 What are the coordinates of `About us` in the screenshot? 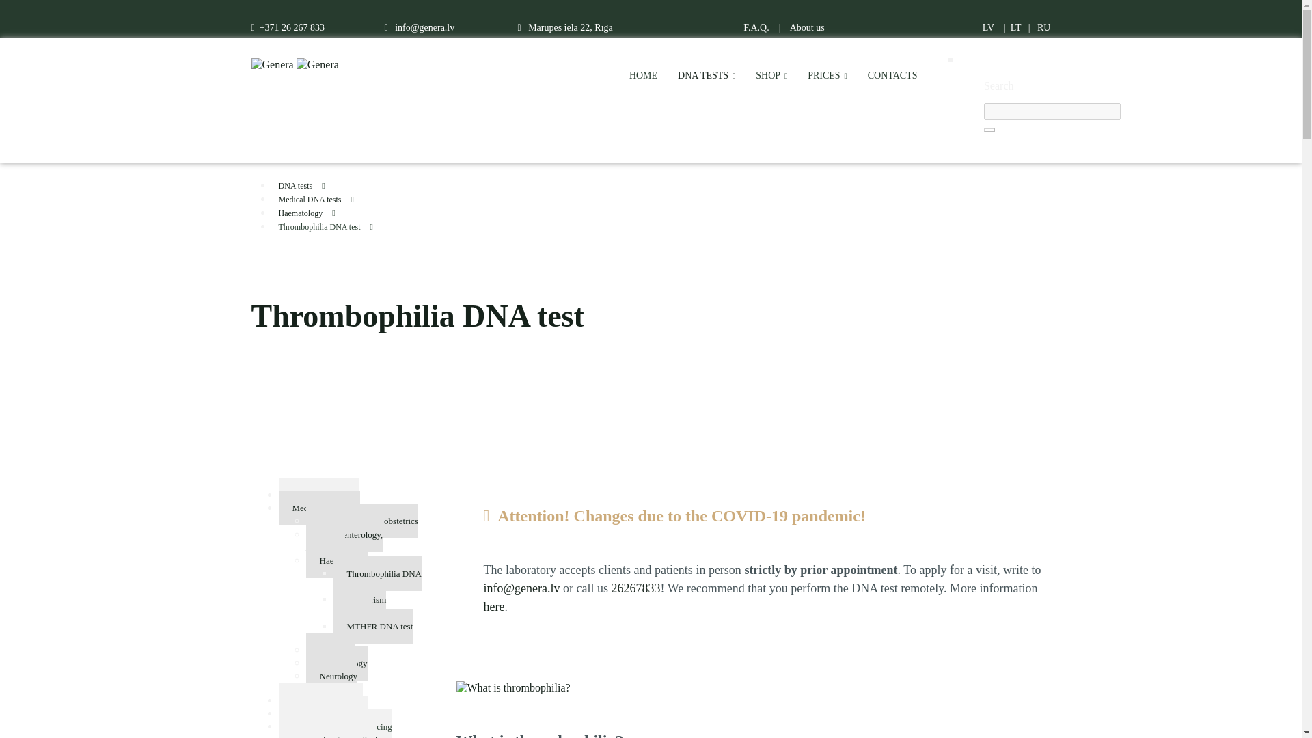 It's located at (807, 27).